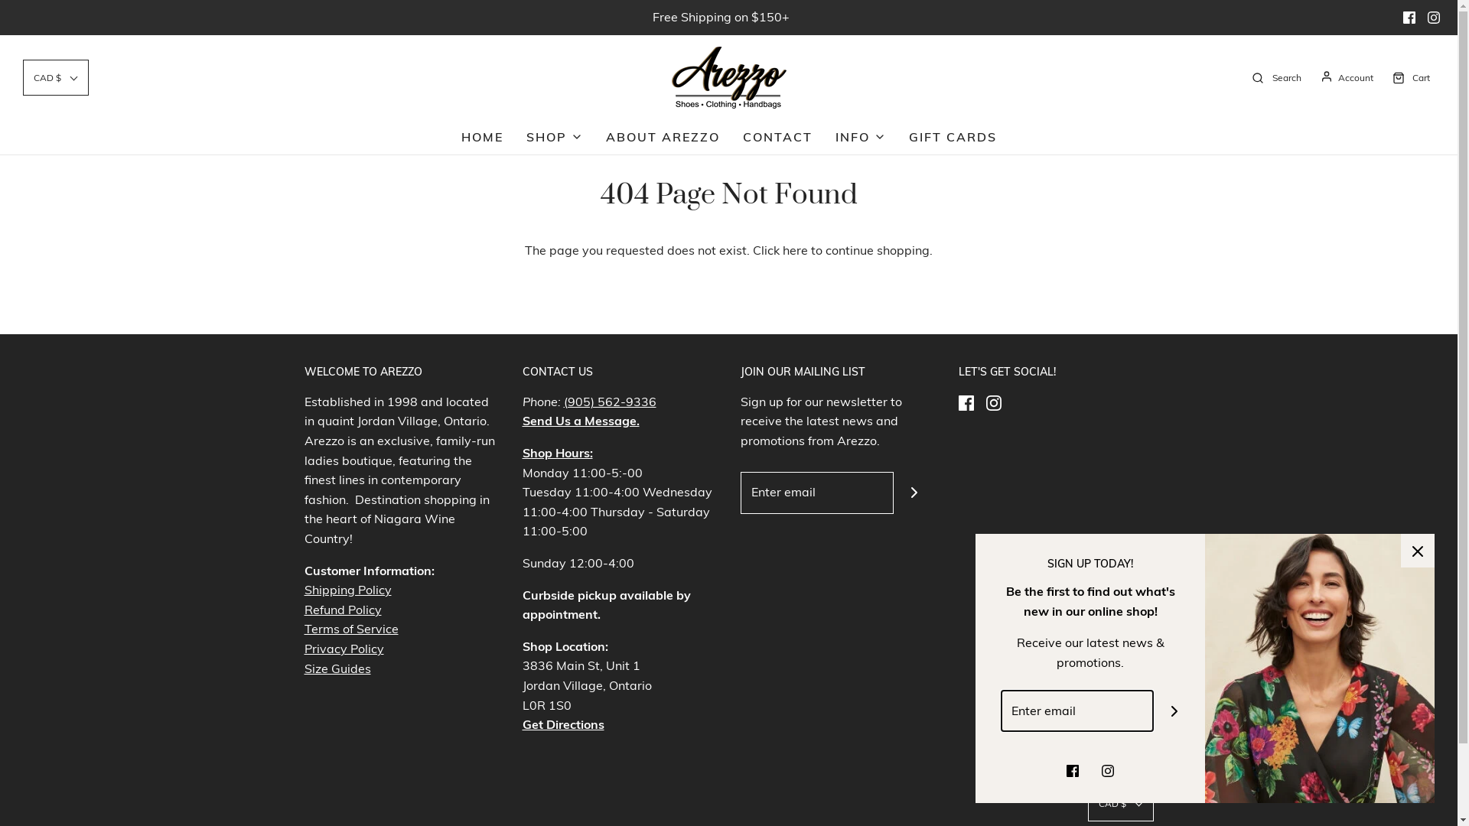  What do you see at coordinates (352, 629) in the screenshot?
I see `Terms of Service` at bounding box center [352, 629].